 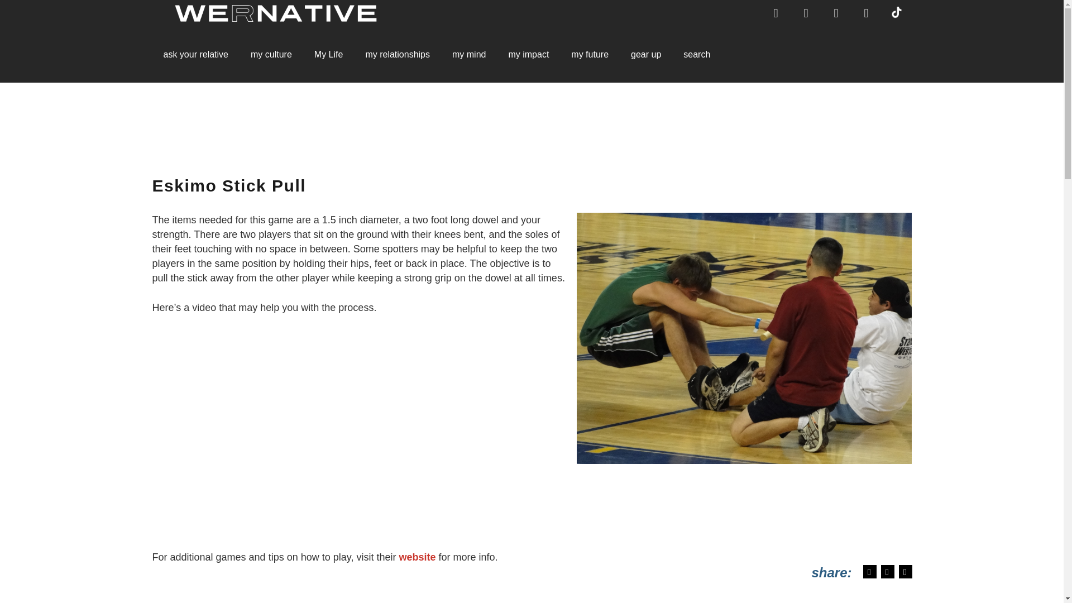 What do you see at coordinates (866, 13) in the screenshot?
I see `instagram` at bounding box center [866, 13].